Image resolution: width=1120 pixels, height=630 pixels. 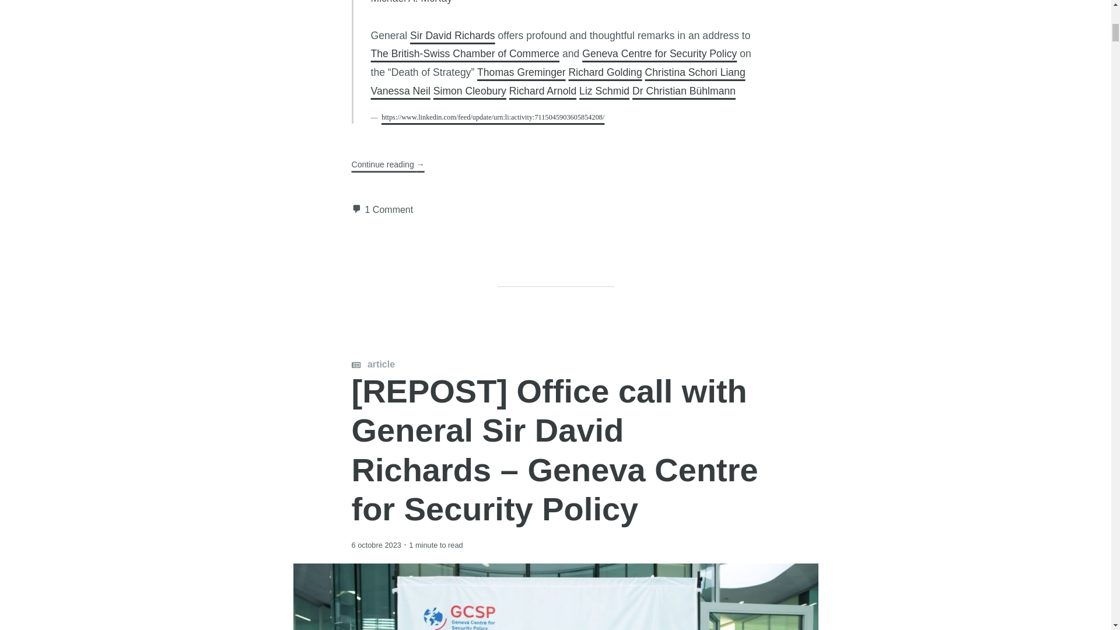 I want to click on Sir David Richards, so click(x=452, y=35).